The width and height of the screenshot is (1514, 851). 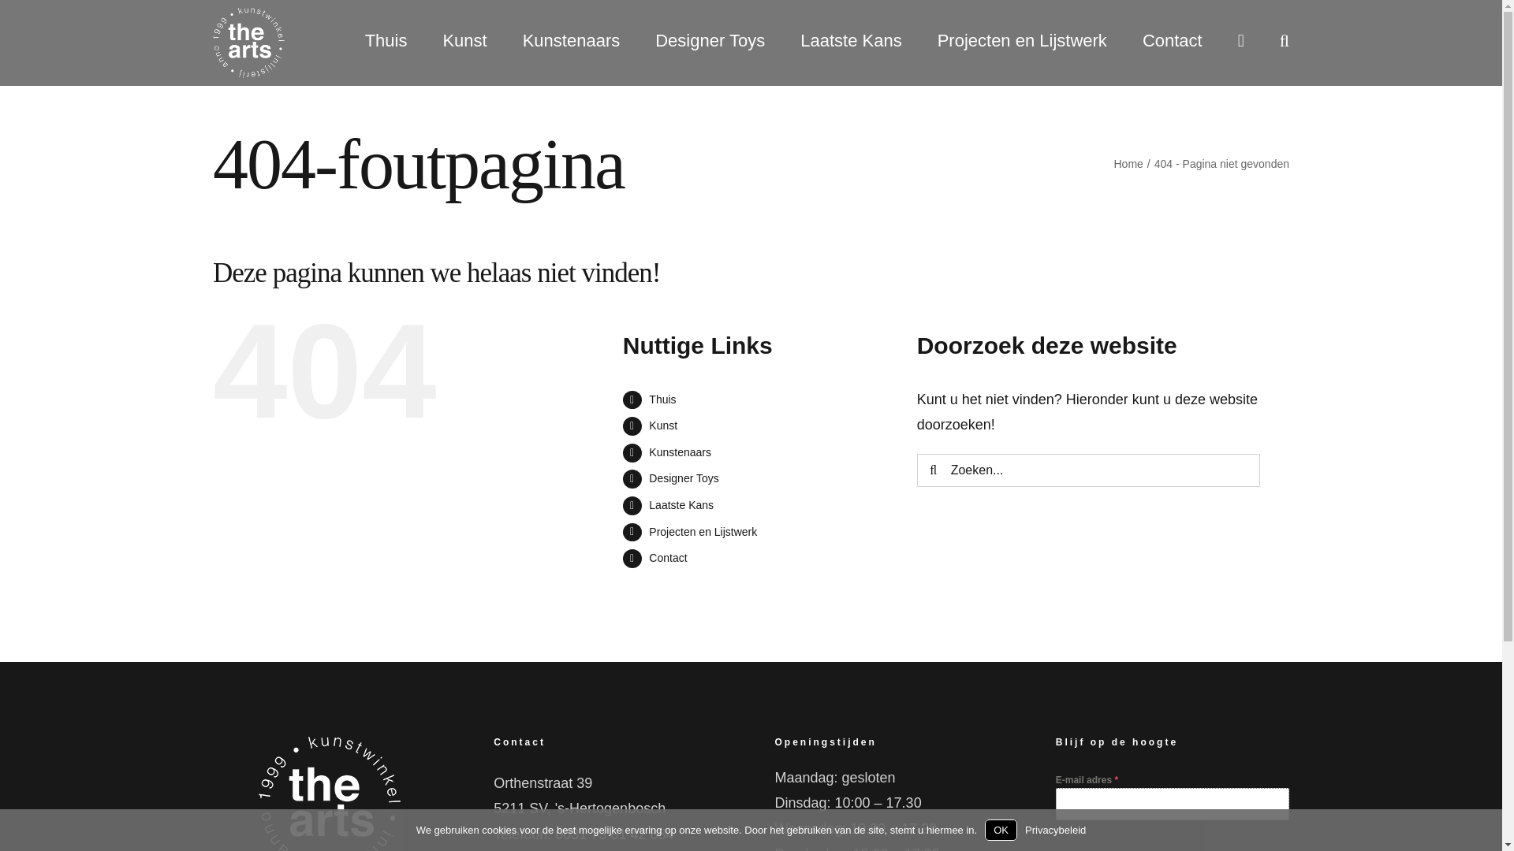 I want to click on Contact, so click(x=668, y=558).